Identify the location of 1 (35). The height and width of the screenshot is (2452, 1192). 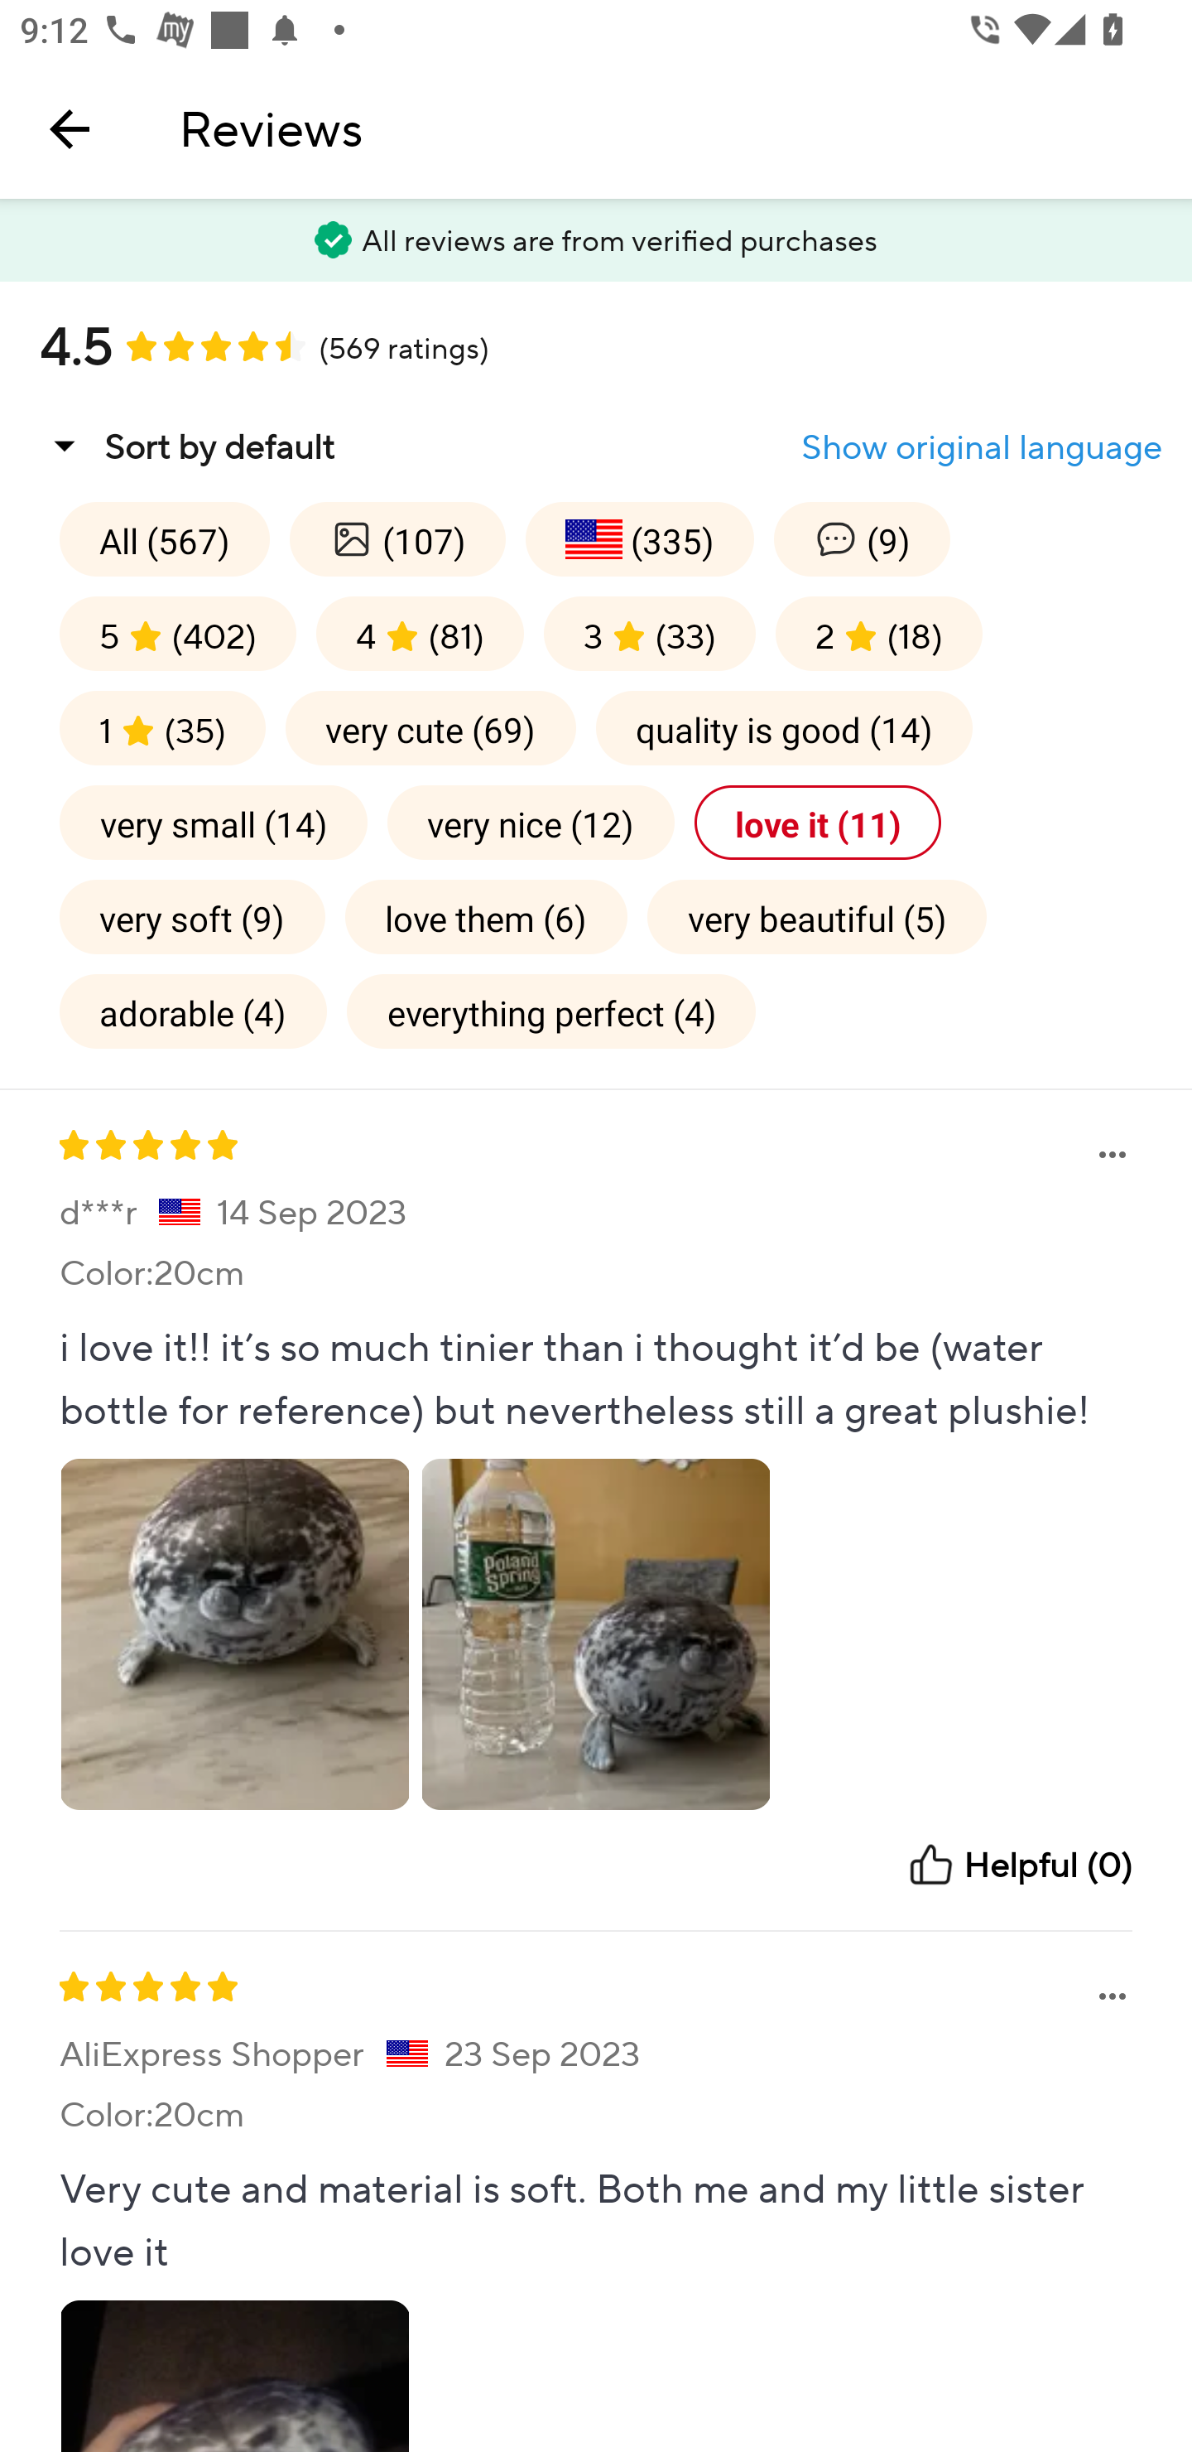
(162, 727).